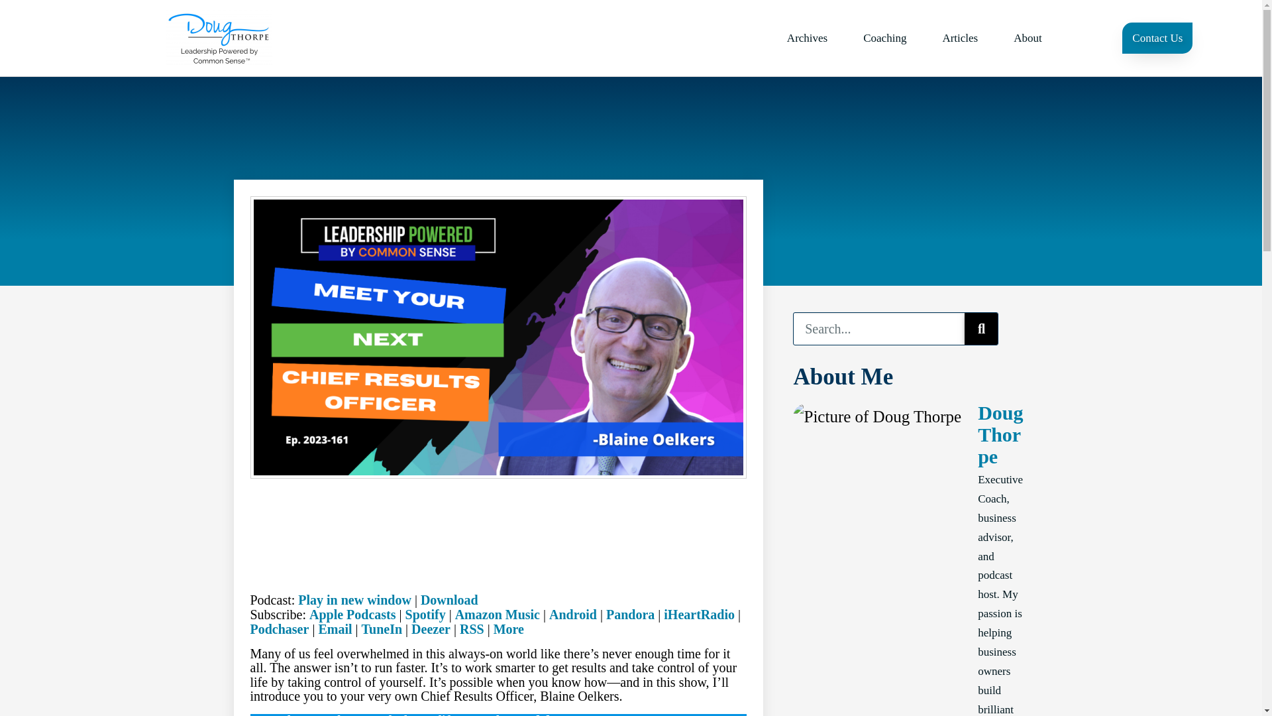 The width and height of the screenshot is (1272, 716). What do you see at coordinates (960, 37) in the screenshot?
I see `Articles` at bounding box center [960, 37].